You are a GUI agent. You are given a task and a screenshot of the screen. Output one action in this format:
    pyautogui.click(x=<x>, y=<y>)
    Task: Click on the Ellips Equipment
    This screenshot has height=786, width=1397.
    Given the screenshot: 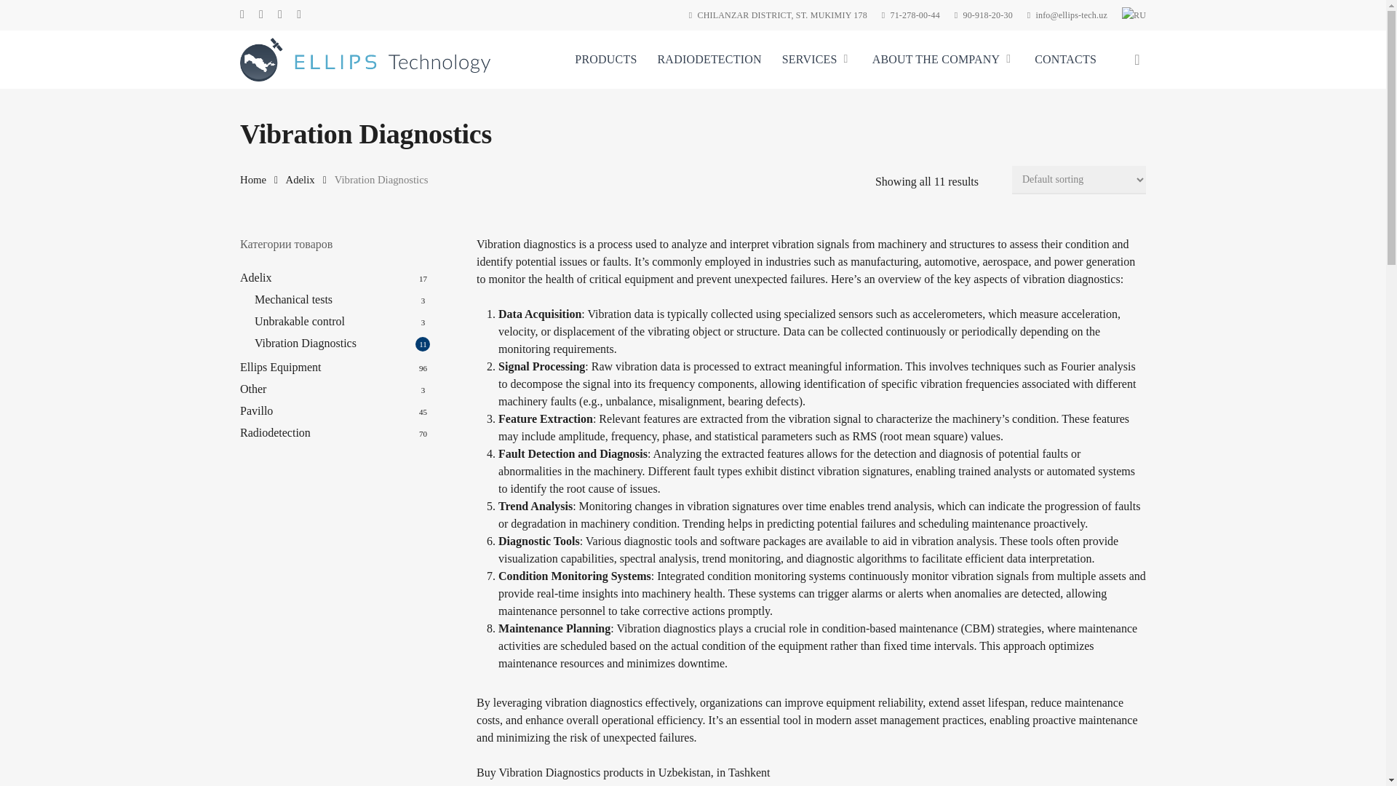 What is the action you would take?
    pyautogui.click(x=335, y=367)
    